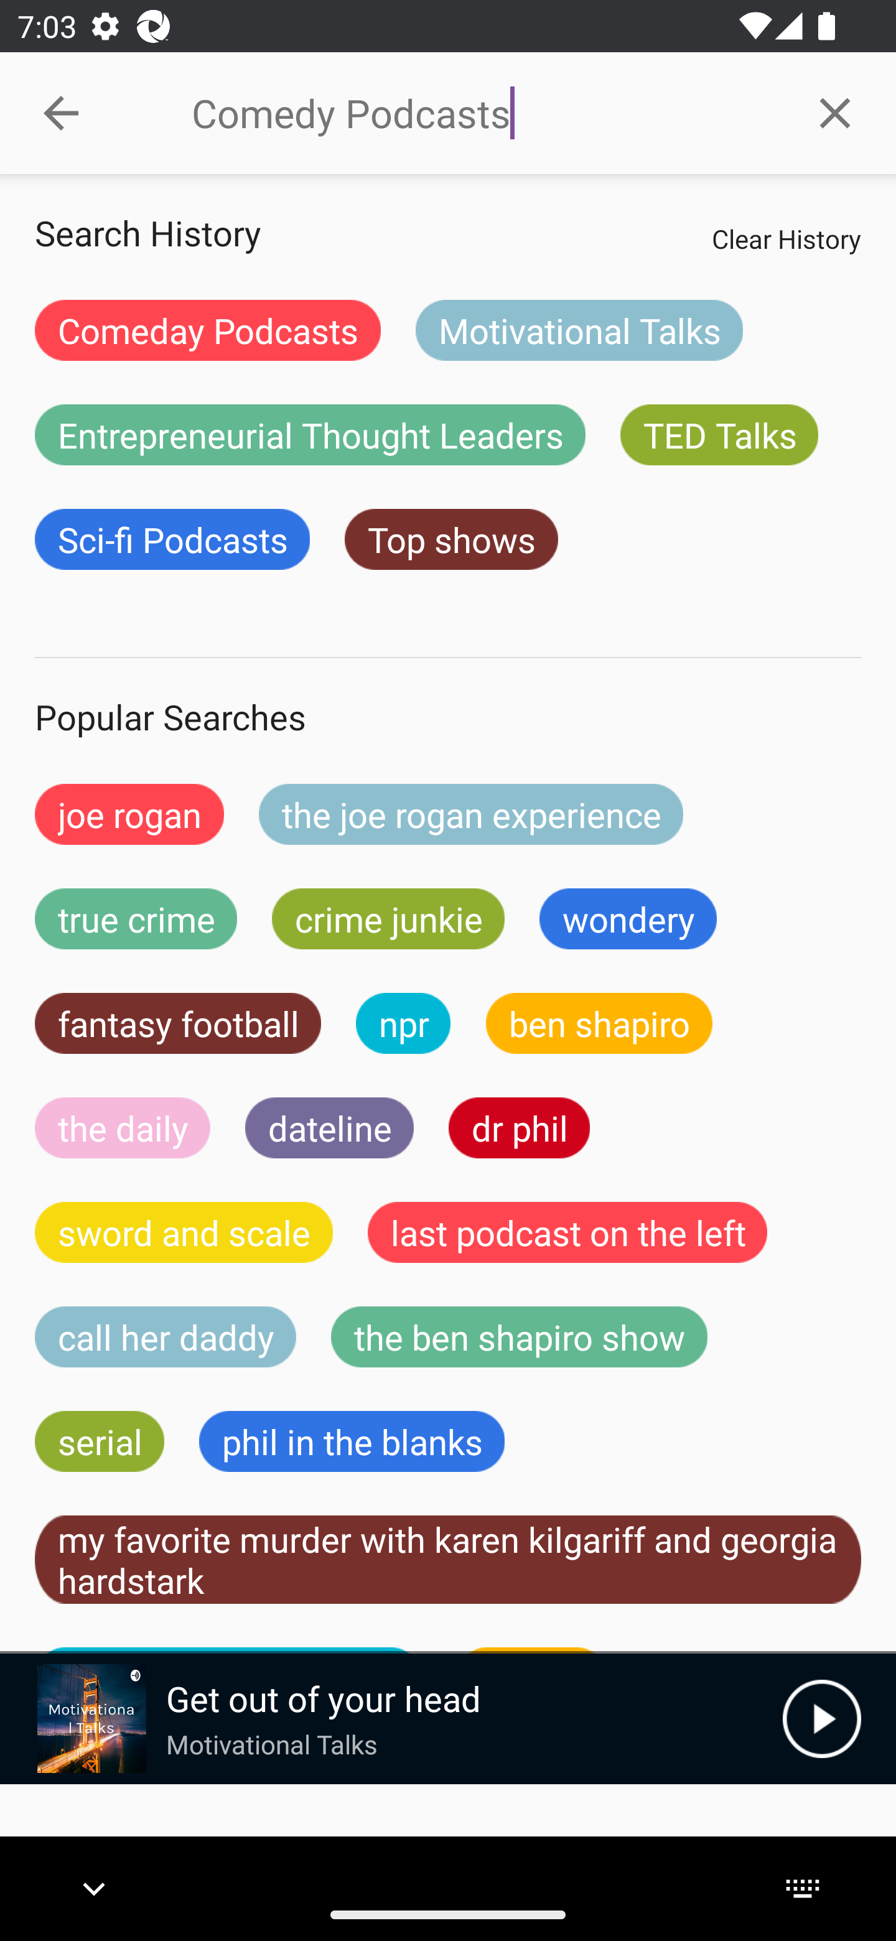  I want to click on Entrepreneurial Thought Leaders, so click(310, 434).